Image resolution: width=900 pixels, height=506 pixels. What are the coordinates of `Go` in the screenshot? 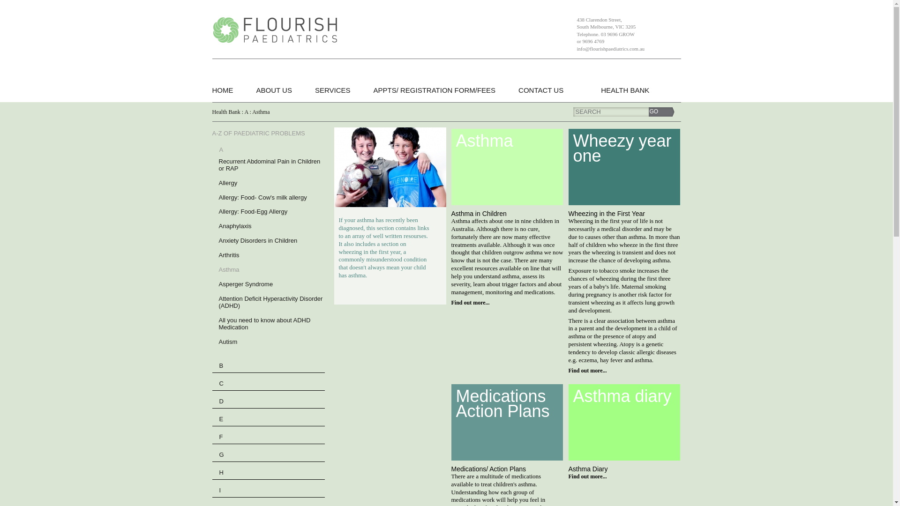 It's located at (662, 112).